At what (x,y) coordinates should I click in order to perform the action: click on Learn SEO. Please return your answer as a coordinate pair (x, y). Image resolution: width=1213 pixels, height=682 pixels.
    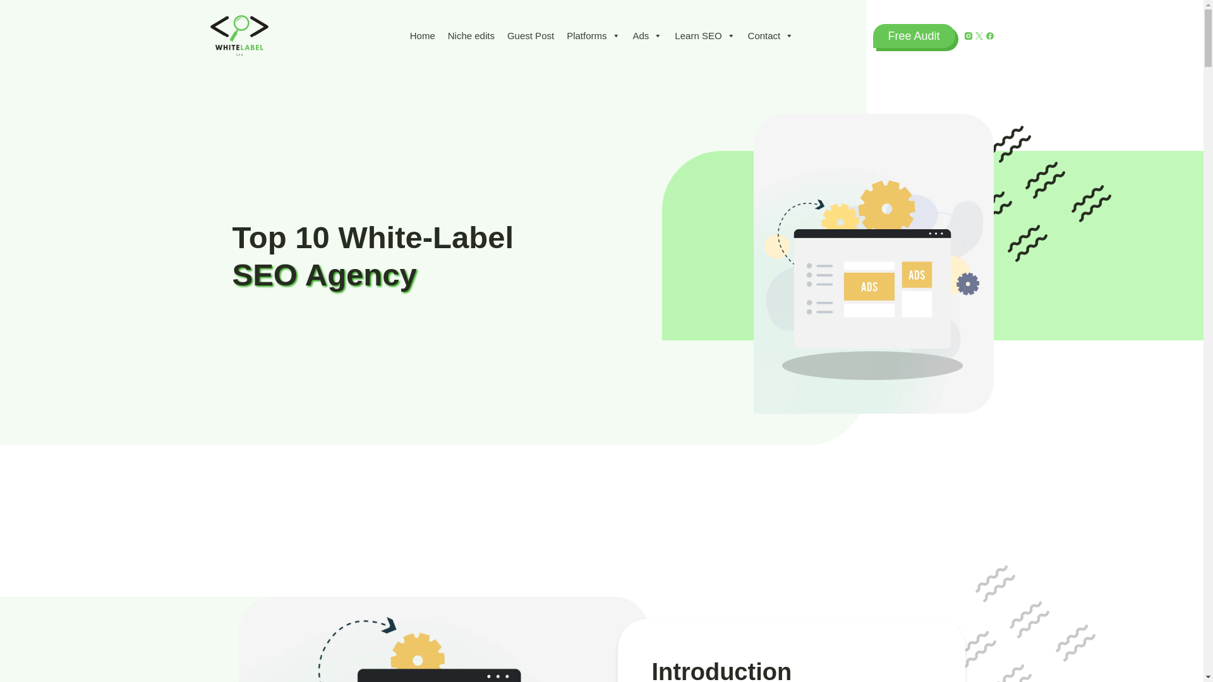
    Looking at the image, I should click on (704, 35).